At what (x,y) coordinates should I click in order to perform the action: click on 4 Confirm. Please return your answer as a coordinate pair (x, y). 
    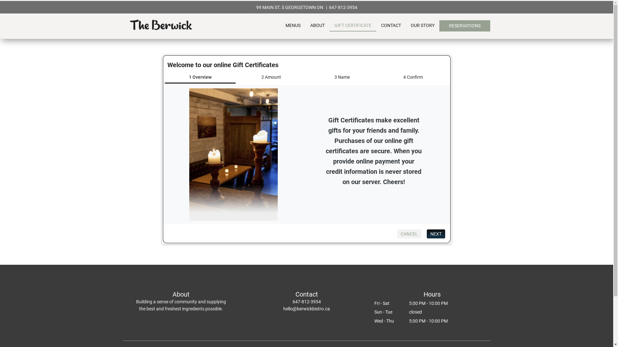
    Looking at the image, I should click on (413, 78).